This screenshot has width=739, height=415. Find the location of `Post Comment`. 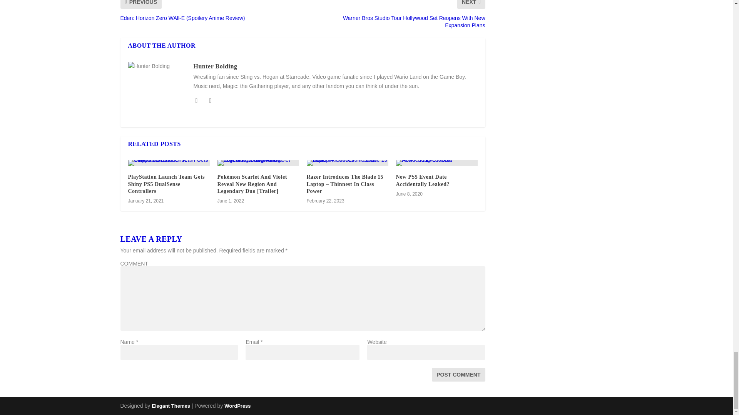

Post Comment is located at coordinates (458, 374).